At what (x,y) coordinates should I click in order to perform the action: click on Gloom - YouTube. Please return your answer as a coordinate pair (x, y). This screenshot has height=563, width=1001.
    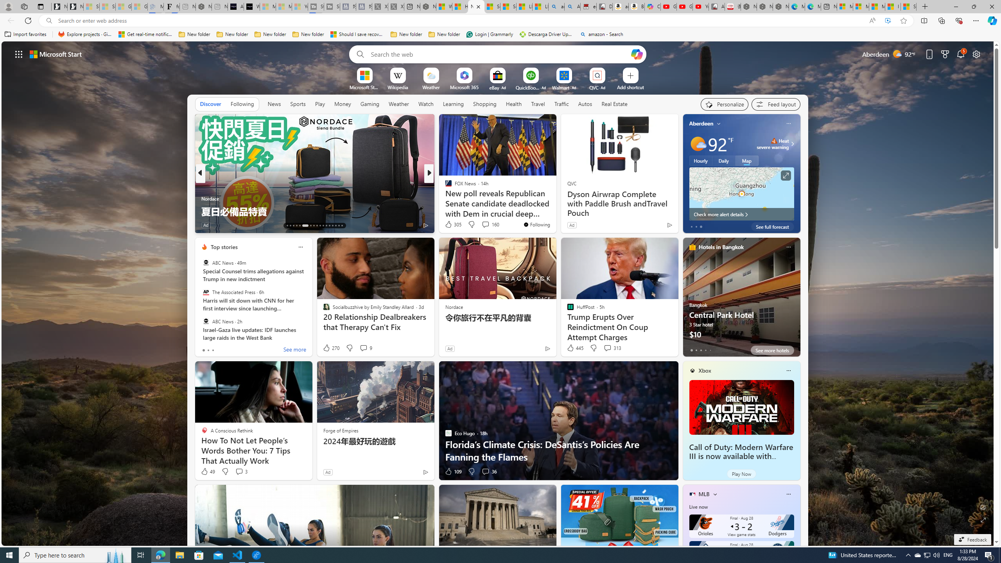
    Looking at the image, I should click on (684, 7).